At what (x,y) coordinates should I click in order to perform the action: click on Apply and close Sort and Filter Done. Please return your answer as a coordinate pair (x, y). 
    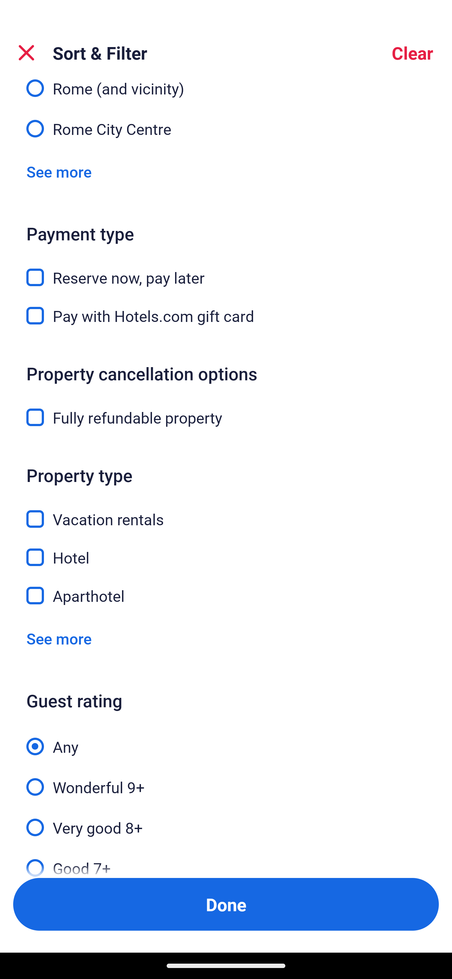
    Looking at the image, I should click on (226, 904).